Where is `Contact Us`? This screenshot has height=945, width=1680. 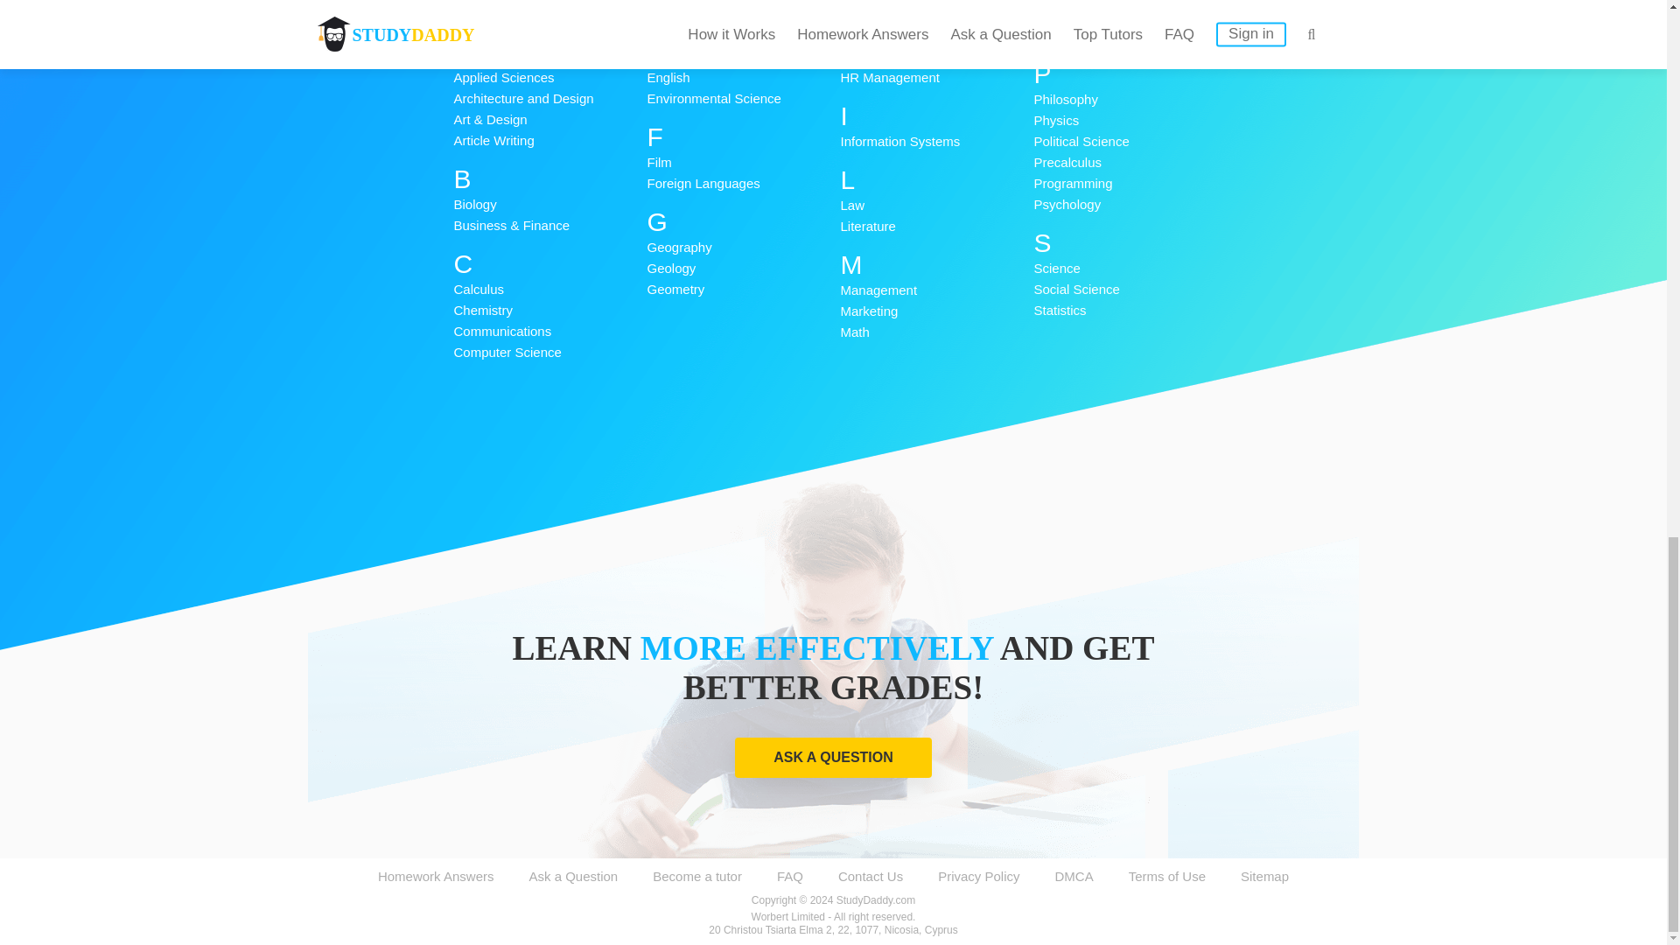 Contact Us is located at coordinates (871, 875).